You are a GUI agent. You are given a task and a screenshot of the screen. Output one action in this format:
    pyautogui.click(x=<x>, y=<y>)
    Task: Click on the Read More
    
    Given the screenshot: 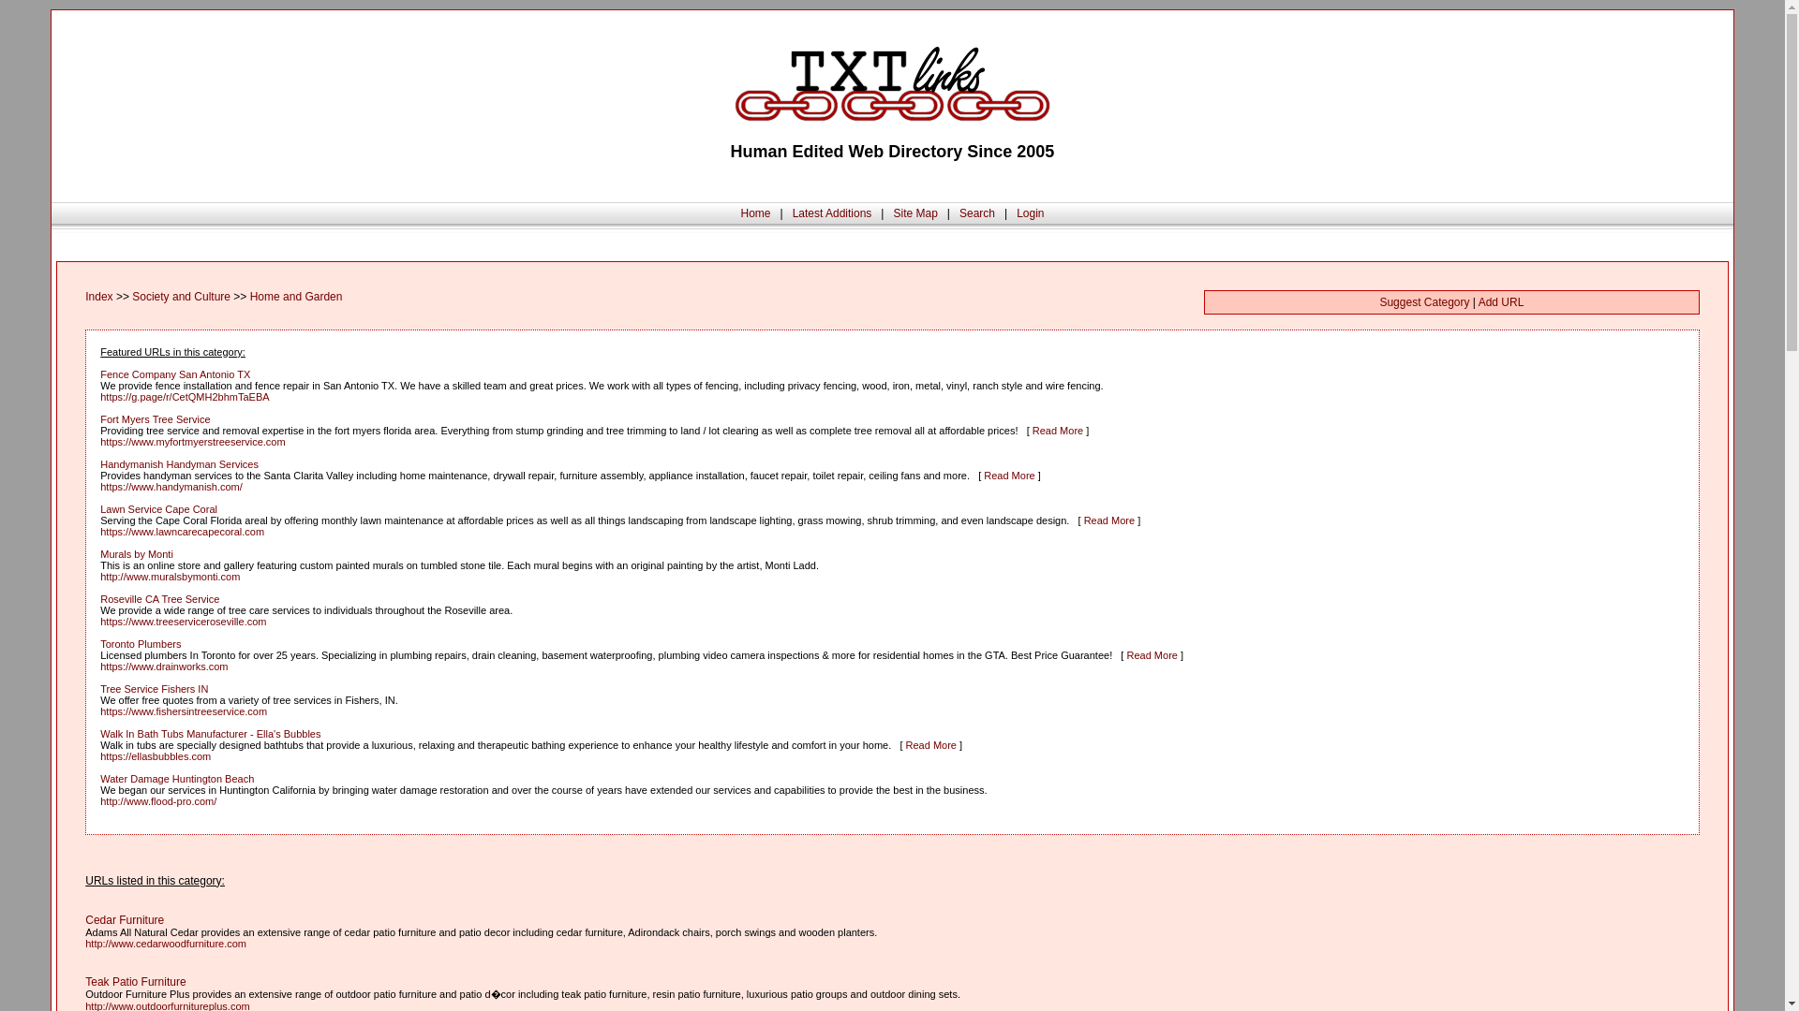 What is the action you would take?
    pyautogui.click(x=931, y=745)
    